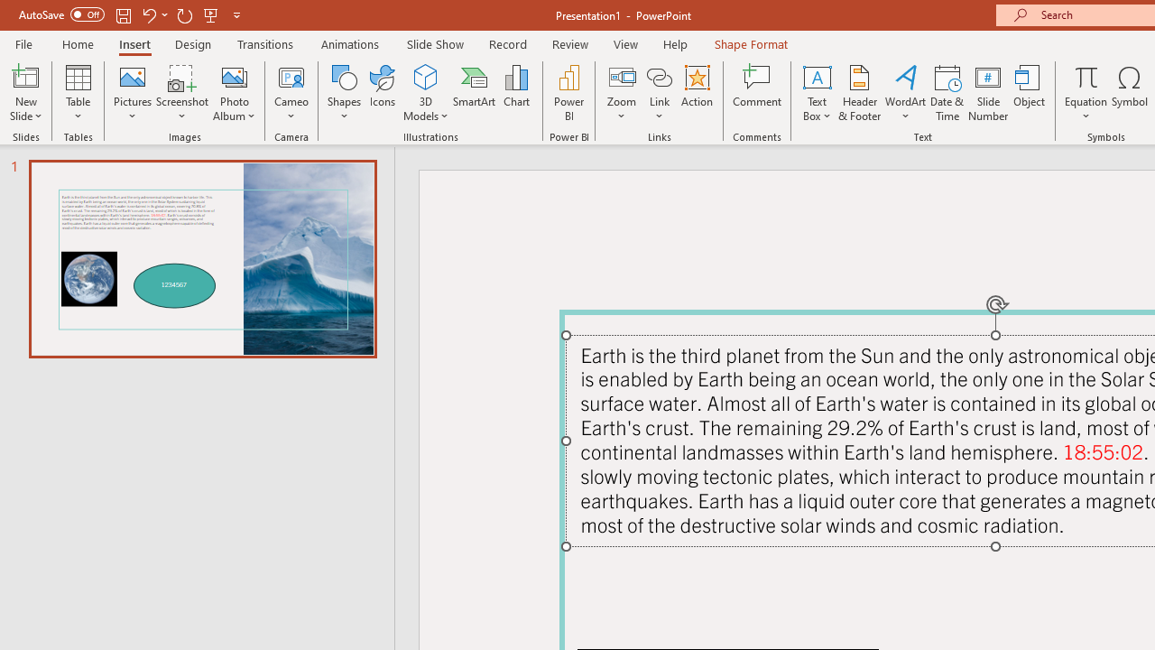 The image size is (1155, 650). Describe the element at coordinates (697, 92) in the screenshot. I see `Action` at that location.